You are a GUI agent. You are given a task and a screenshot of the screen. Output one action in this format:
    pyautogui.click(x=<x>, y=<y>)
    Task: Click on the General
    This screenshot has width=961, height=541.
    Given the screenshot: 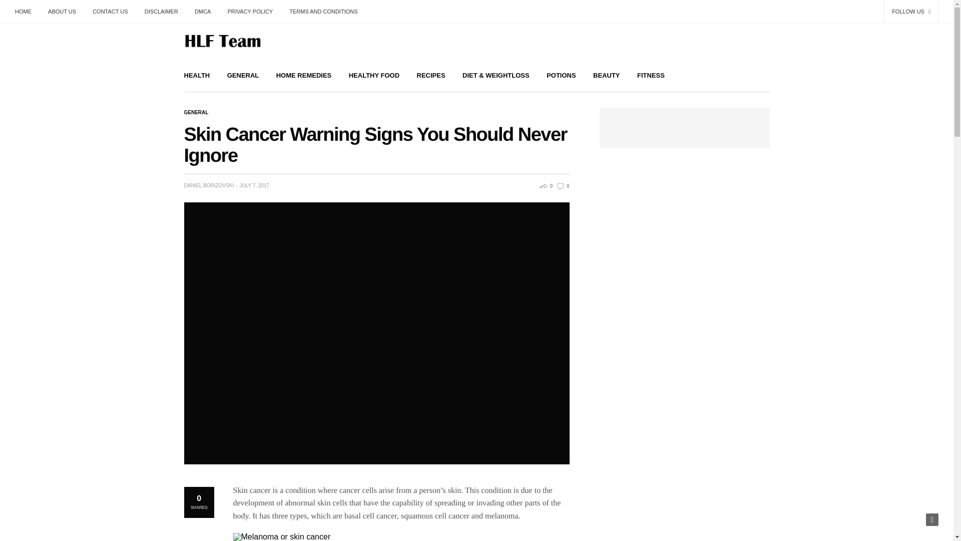 What is the action you would take?
    pyautogui.click(x=196, y=113)
    